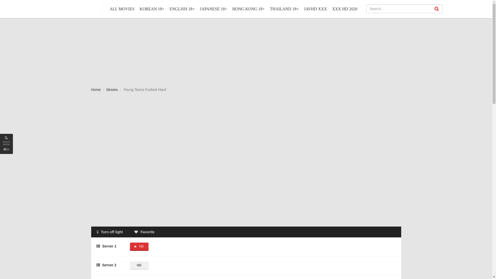 The image size is (496, 279). What do you see at coordinates (284, 9) in the screenshot?
I see `THAILAND 18+` at bounding box center [284, 9].